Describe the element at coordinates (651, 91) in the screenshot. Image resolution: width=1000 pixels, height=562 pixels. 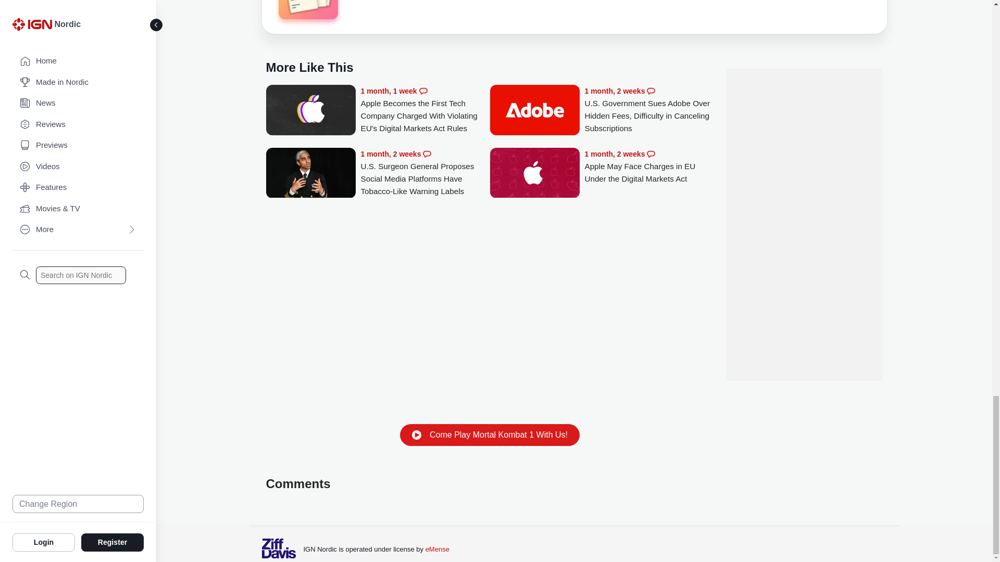
I see `Comments` at that location.